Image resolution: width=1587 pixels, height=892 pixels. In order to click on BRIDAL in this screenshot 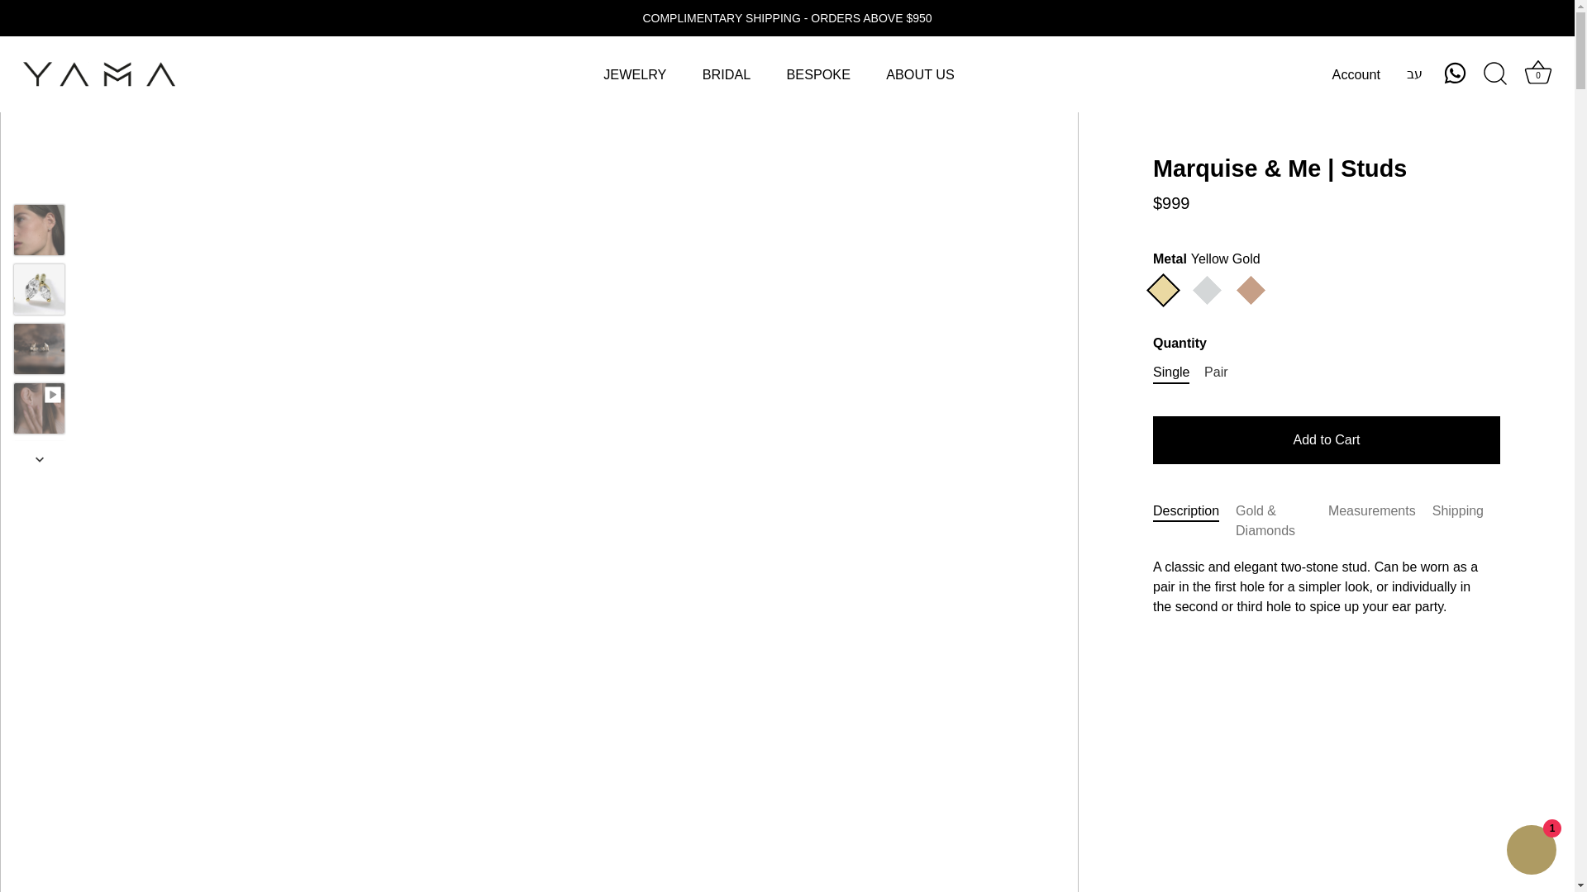, I will do `click(726, 74)`.